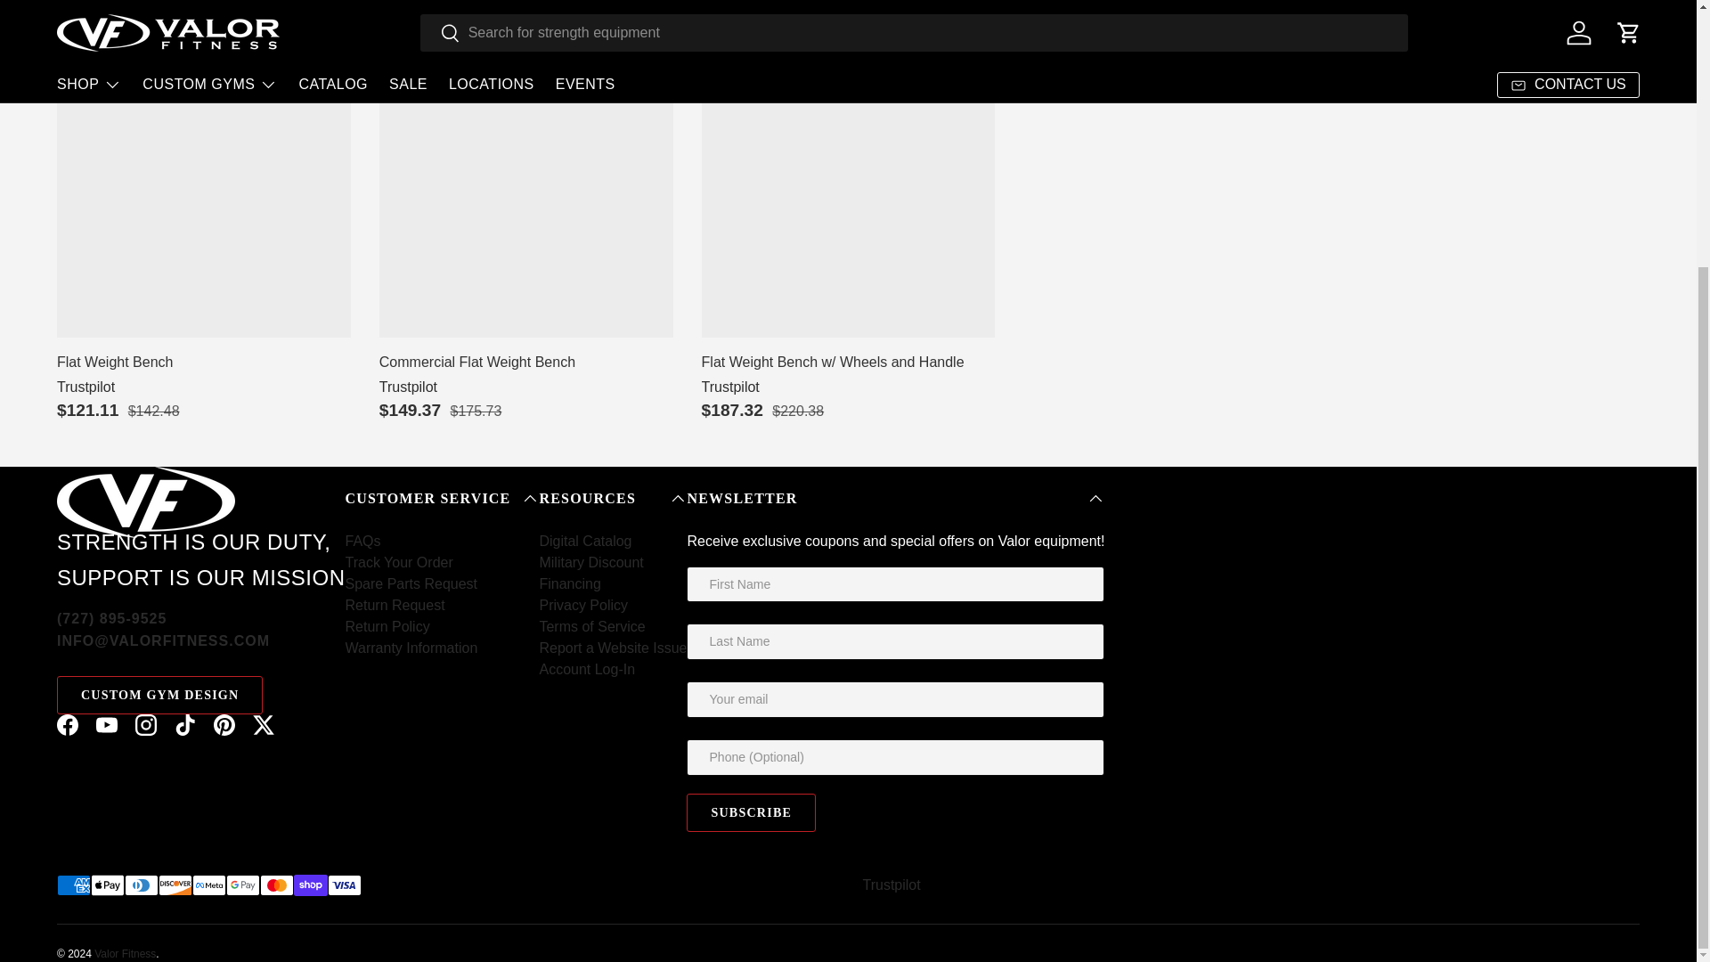  I want to click on American Express, so click(73, 885).